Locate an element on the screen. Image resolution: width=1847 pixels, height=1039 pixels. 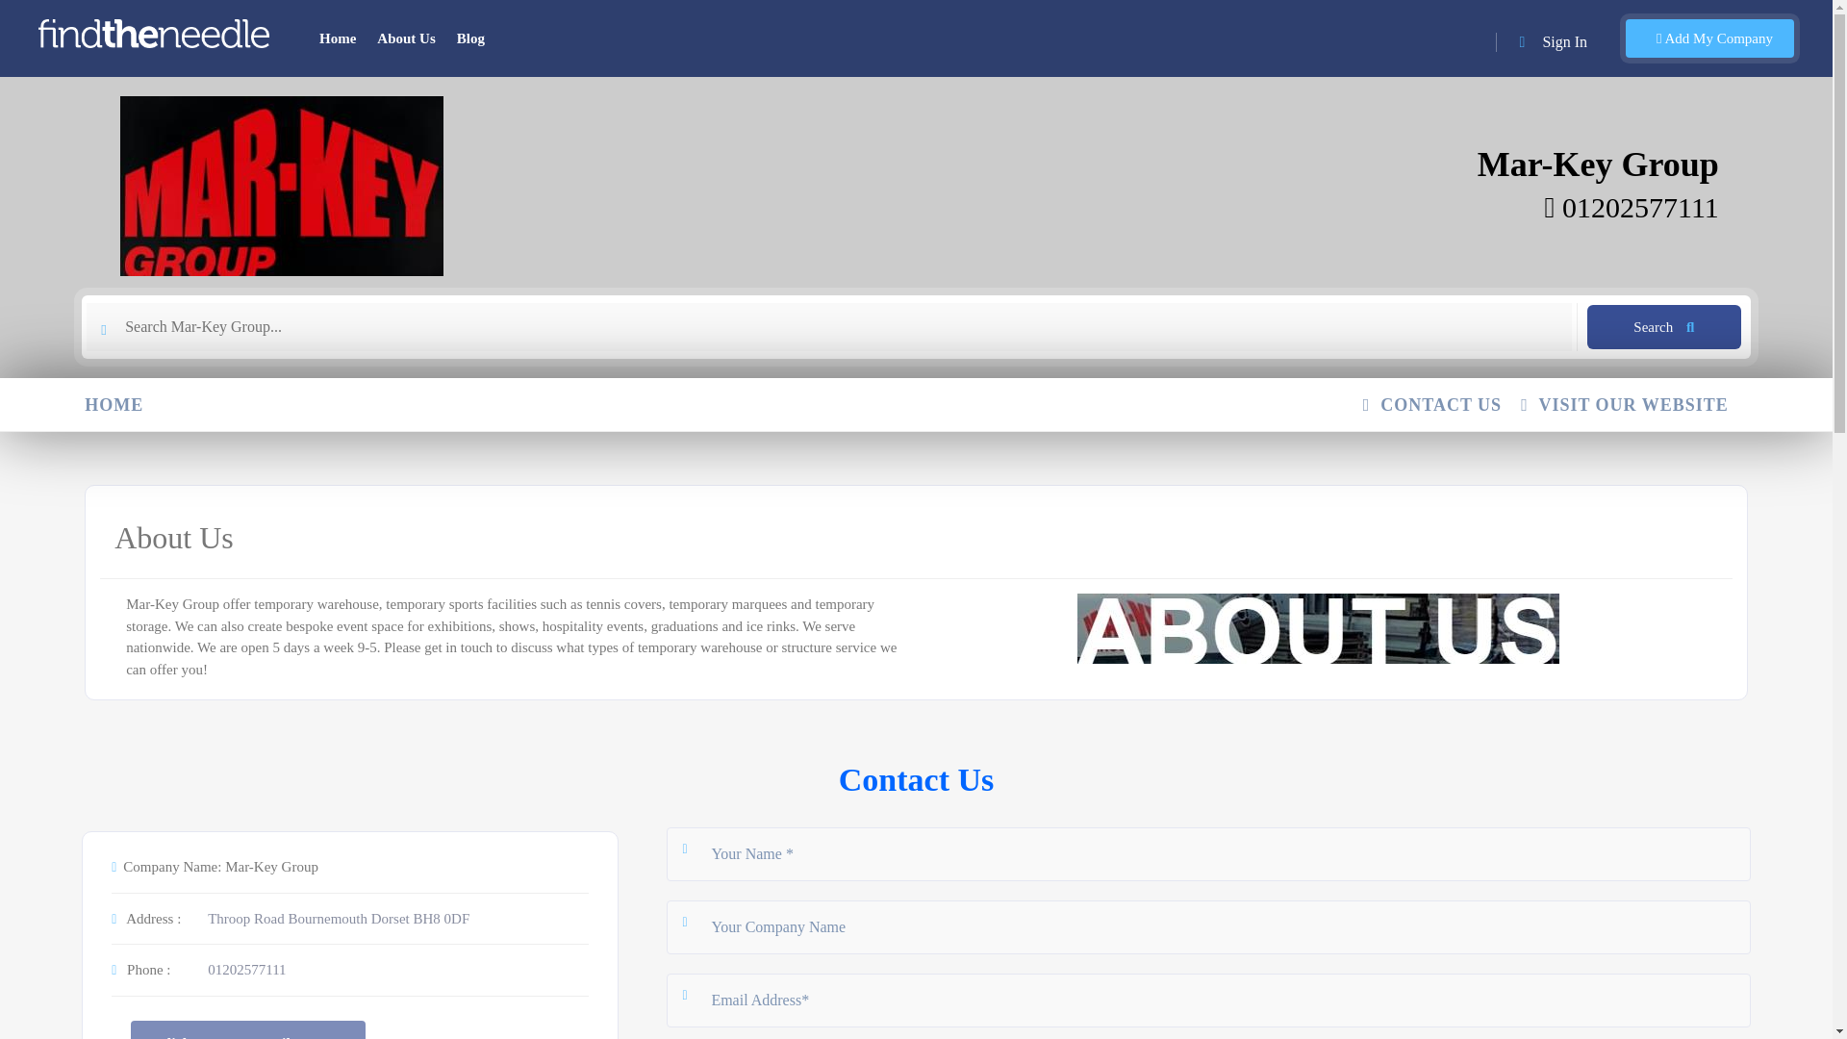
Add My Company is located at coordinates (1708, 38).